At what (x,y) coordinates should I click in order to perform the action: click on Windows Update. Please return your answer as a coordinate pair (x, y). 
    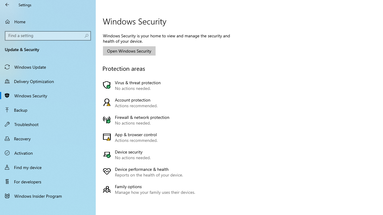
    Looking at the image, I should click on (48, 67).